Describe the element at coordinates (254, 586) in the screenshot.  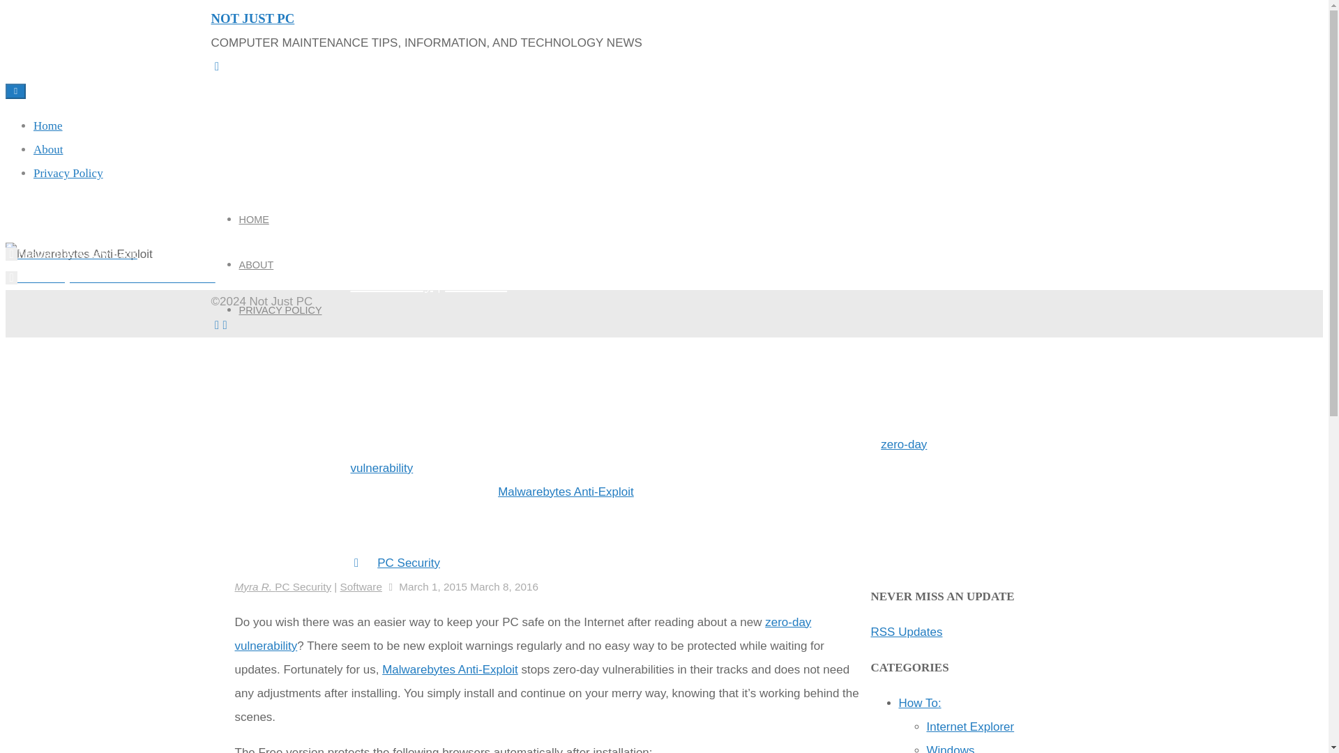
I see `Myra R.` at that location.